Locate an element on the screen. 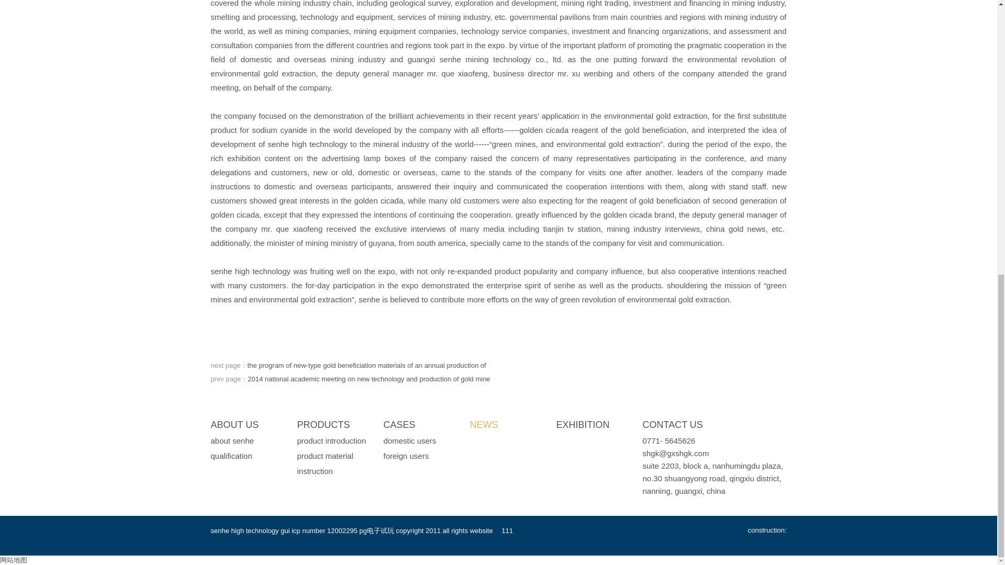 Image resolution: width=1005 pixels, height=565 pixels. domestic users is located at coordinates (409, 440).